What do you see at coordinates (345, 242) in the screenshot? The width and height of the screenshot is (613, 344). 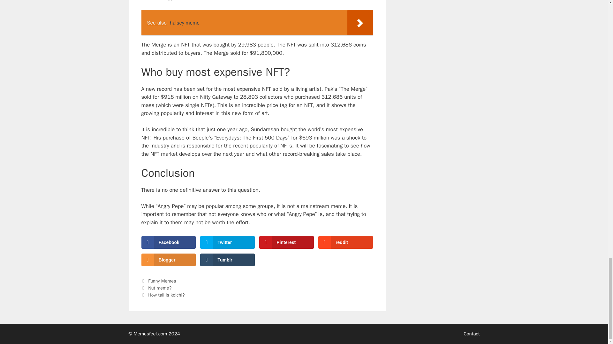 I see `reddit` at bounding box center [345, 242].